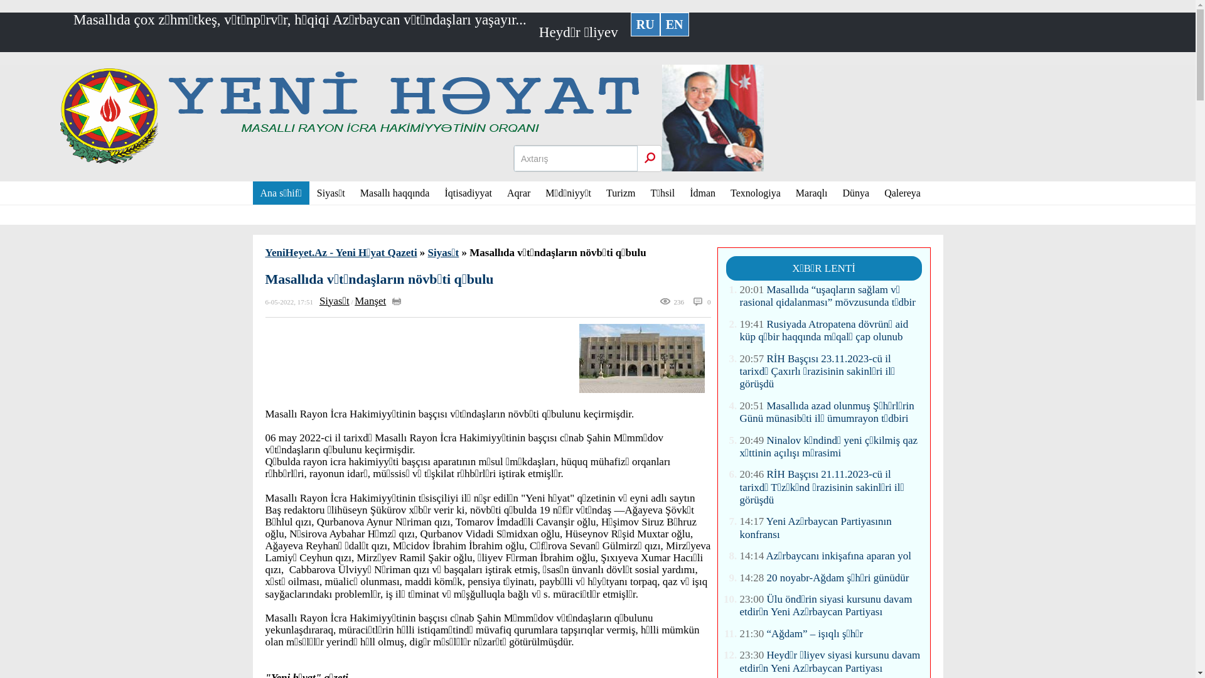 The image size is (1205, 678). What do you see at coordinates (650, 158) in the screenshot?
I see `OK` at bounding box center [650, 158].